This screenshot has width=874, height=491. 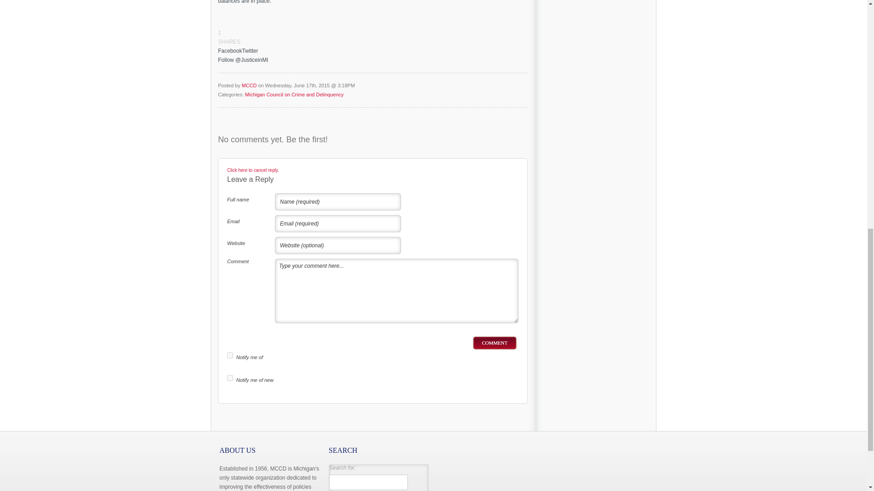 What do you see at coordinates (495, 343) in the screenshot?
I see `Comment` at bounding box center [495, 343].